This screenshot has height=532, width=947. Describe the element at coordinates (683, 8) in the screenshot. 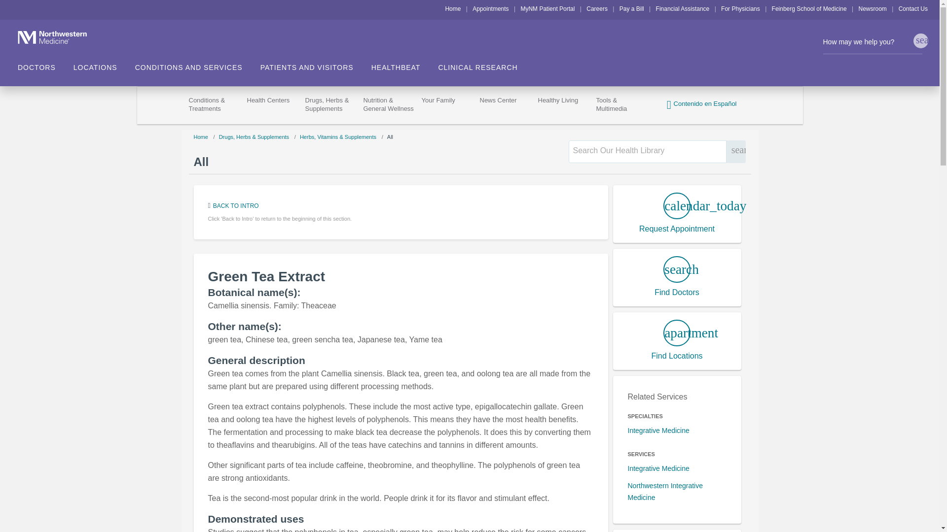

I see `Financial Assistance` at that location.